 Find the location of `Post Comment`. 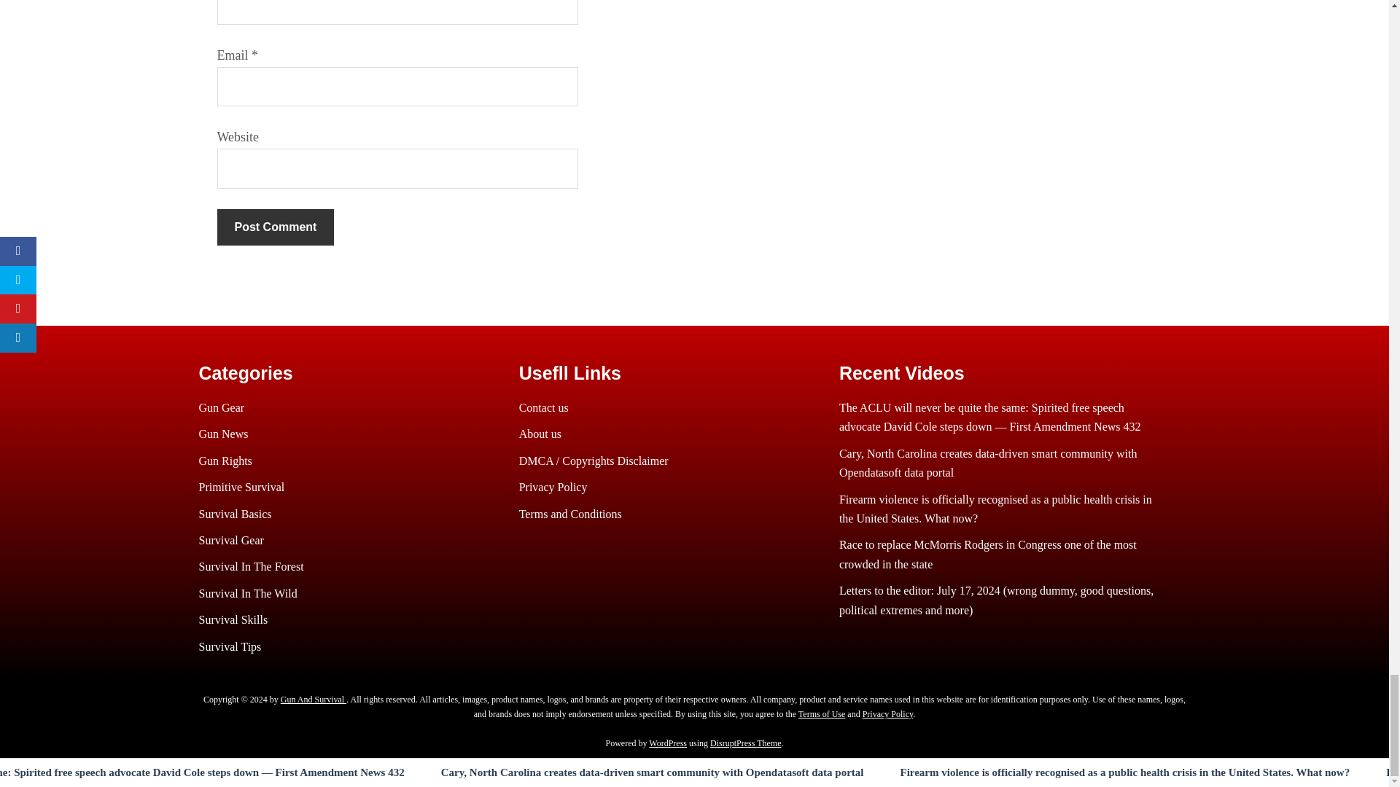

Post Comment is located at coordinates (276, 227).